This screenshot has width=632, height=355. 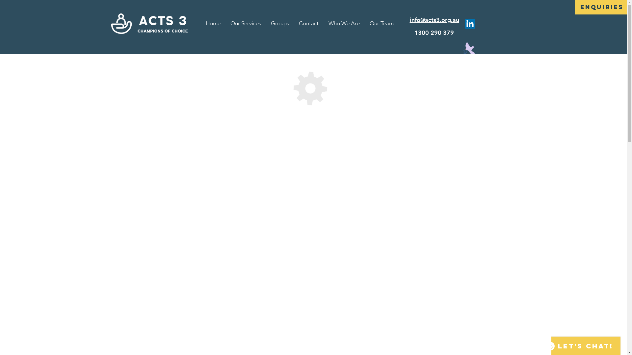 I want to click on info@acts3.org.au, so click(x=434, y=20).